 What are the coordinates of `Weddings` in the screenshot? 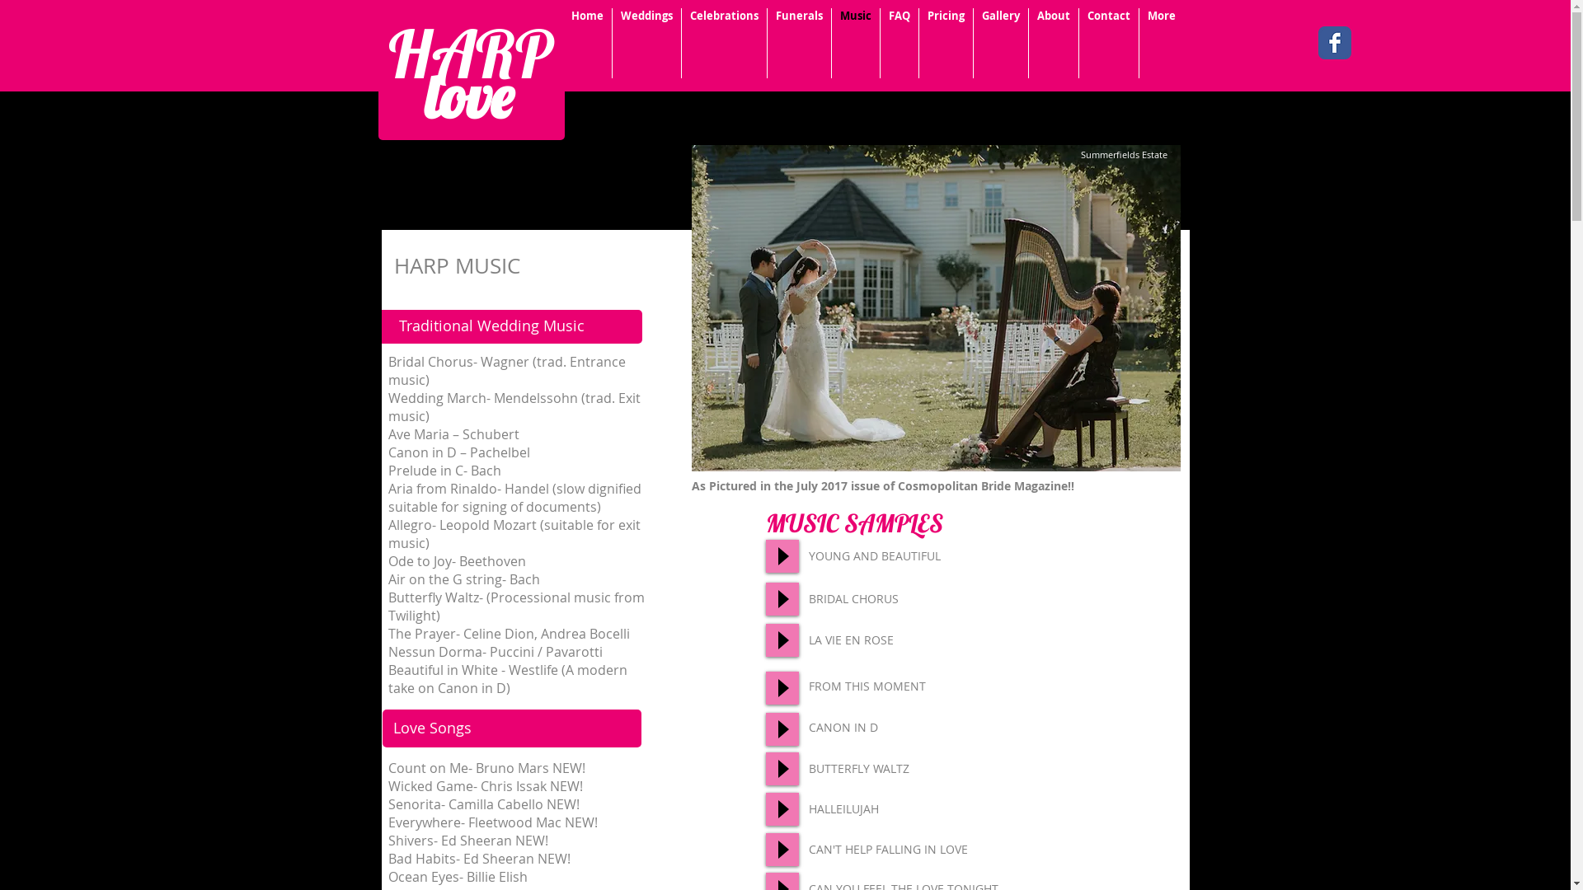 It's located at (646, 43).